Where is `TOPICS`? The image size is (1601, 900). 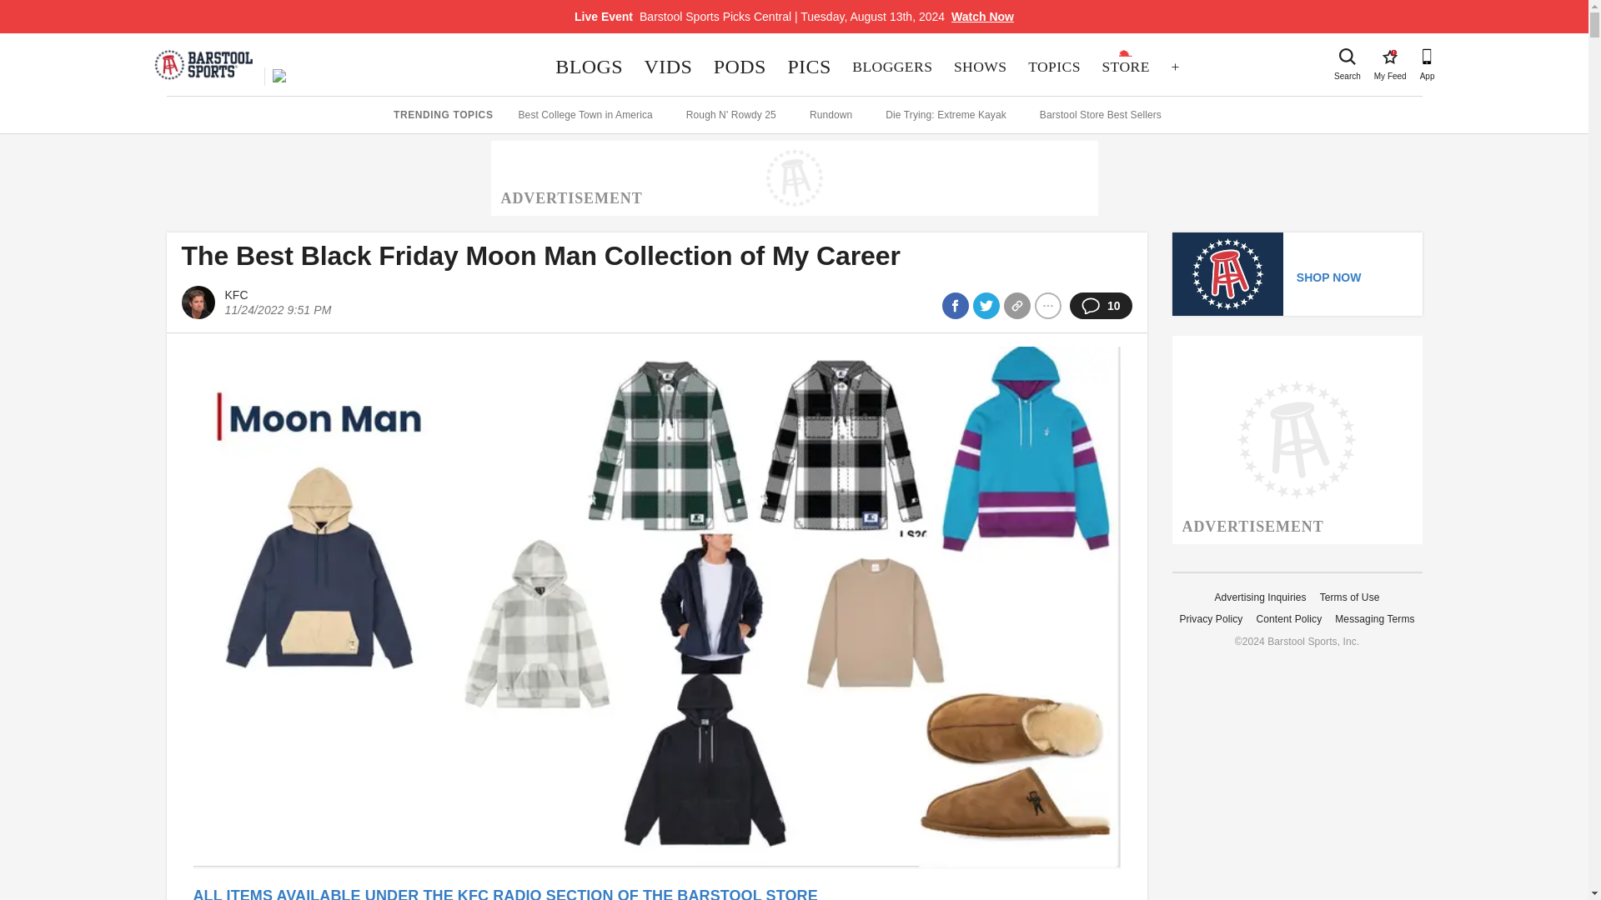
TOPICS is located at coordinates (1053, 67).